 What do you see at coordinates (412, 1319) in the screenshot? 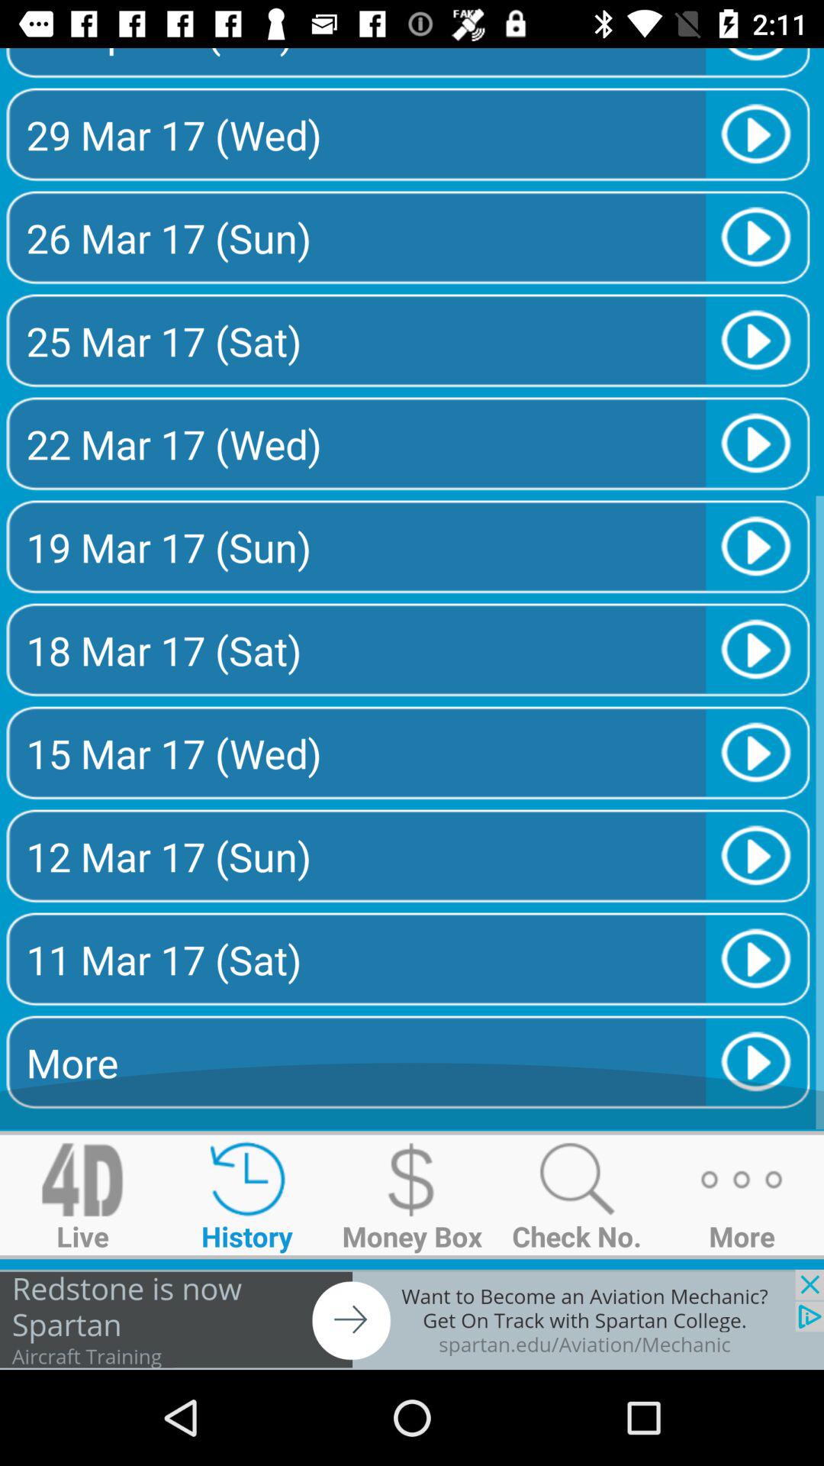
I see `adverts` at bounding box center [412, 1319].